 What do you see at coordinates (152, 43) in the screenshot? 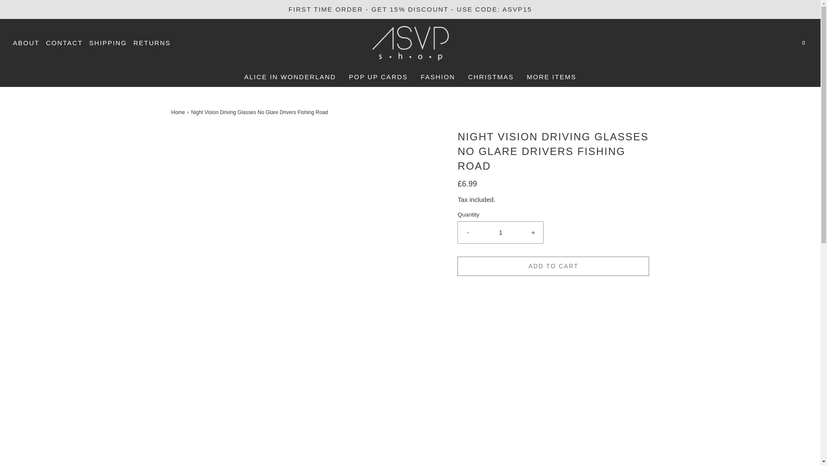
I see `RETURNS` at bounding box center [152, 43].